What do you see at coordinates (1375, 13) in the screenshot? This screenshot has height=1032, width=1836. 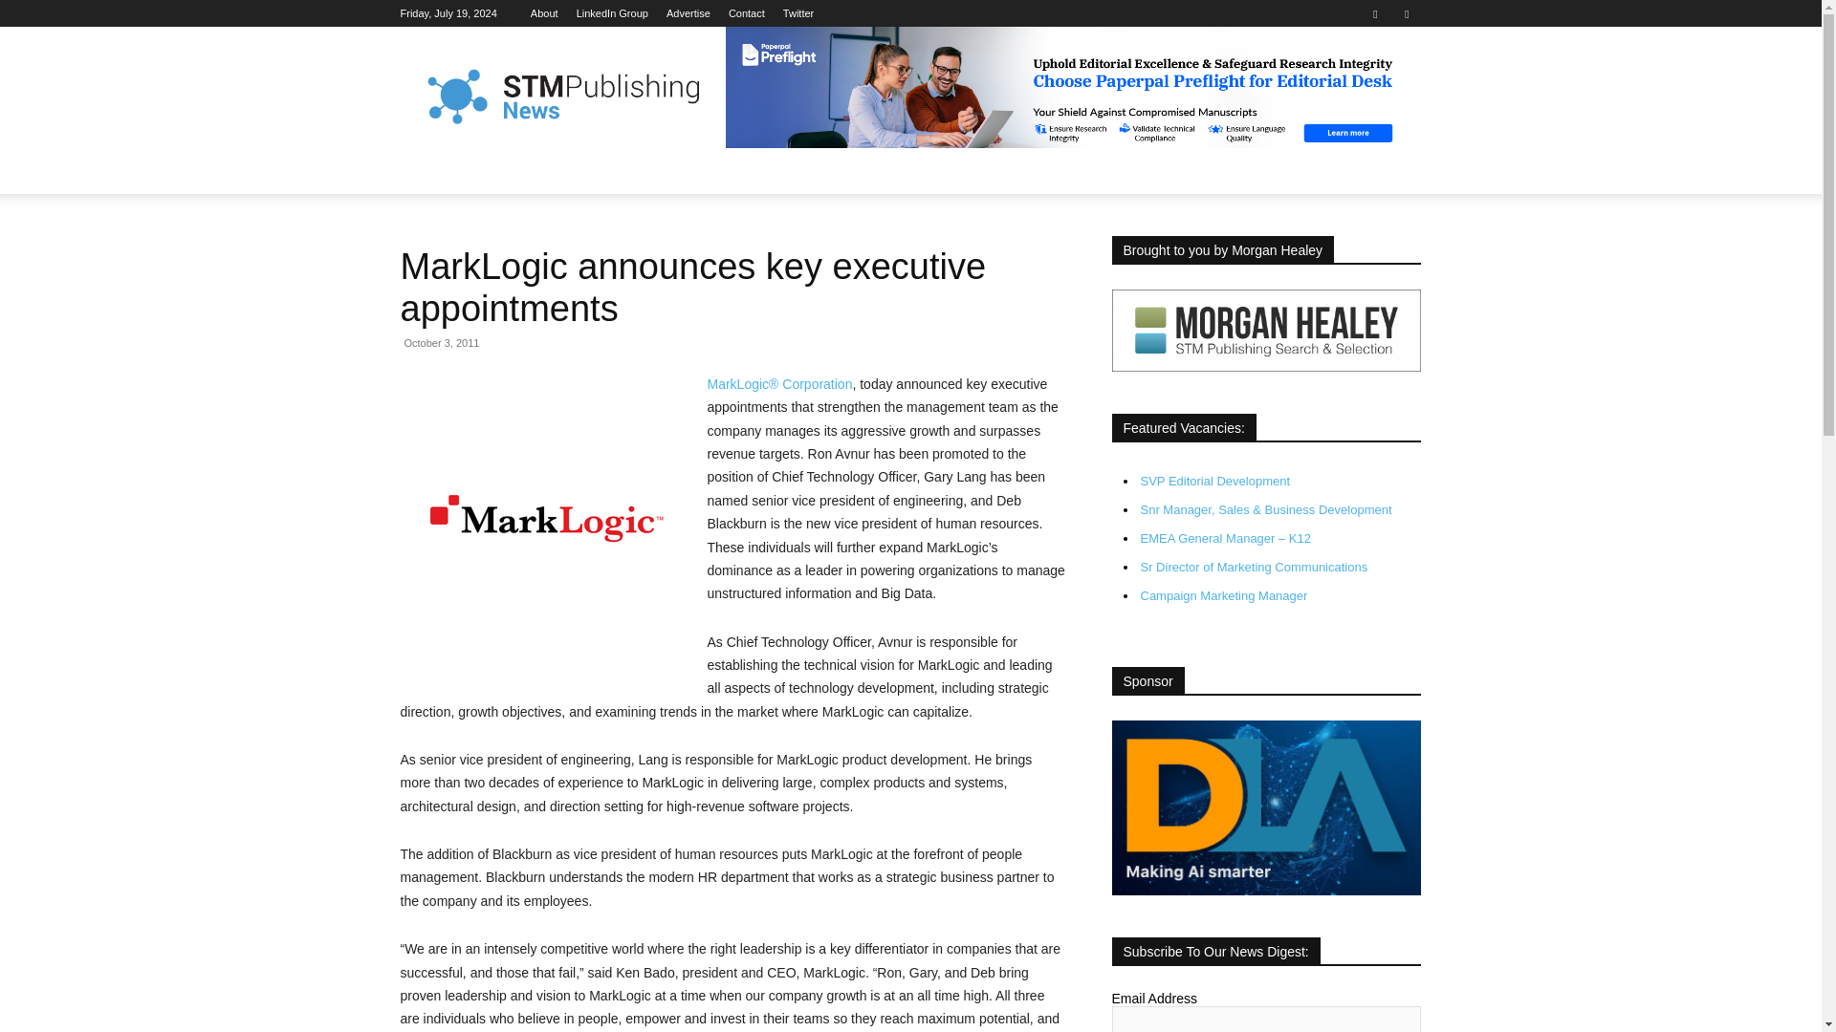 I see `Linkedin` at bounding box center [1375, 13].